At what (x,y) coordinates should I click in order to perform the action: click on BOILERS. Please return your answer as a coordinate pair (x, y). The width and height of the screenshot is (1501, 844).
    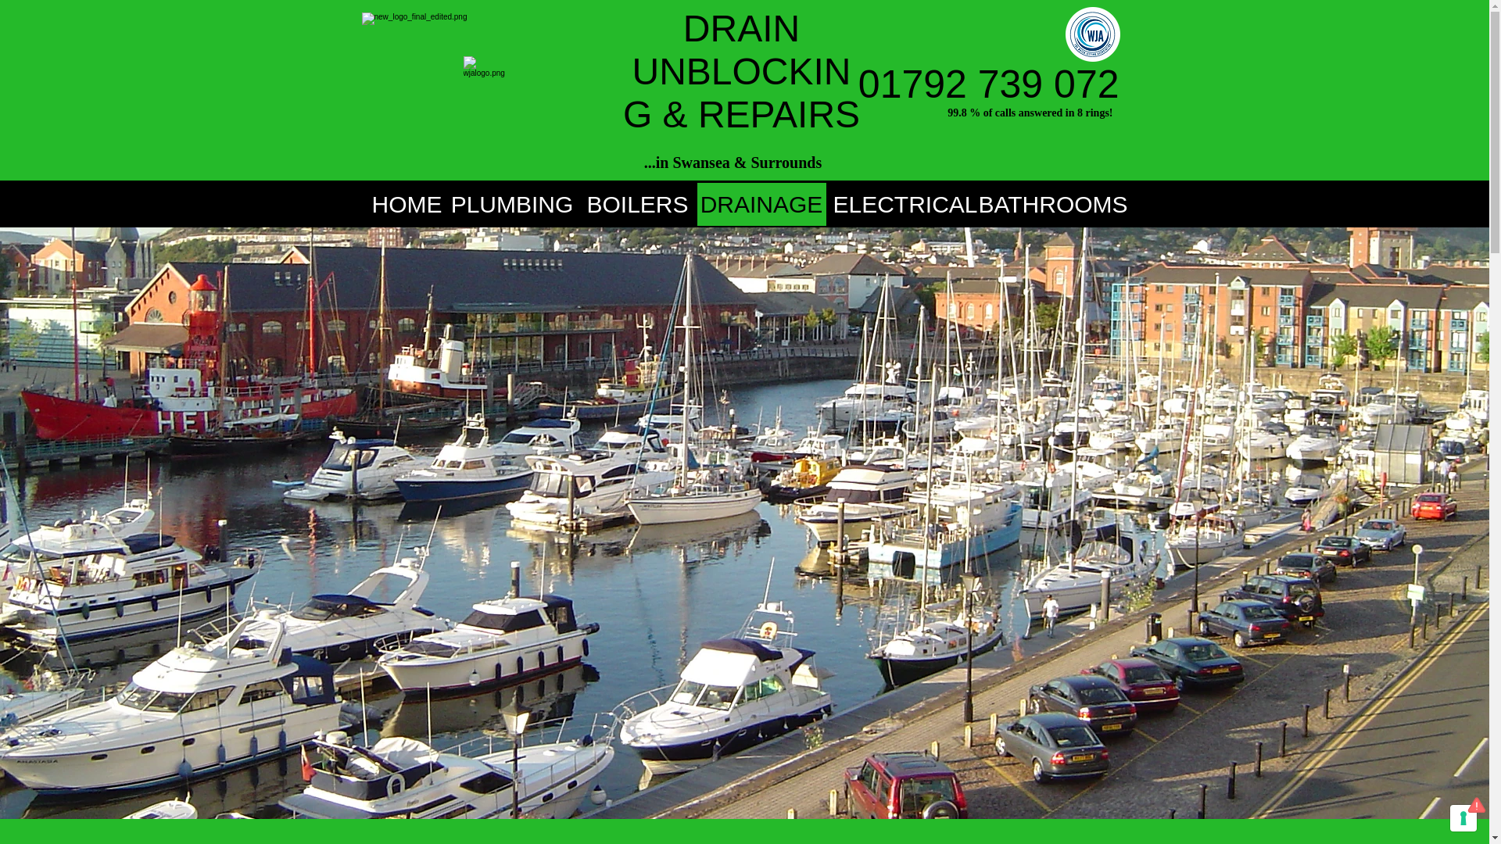
    Looking at the image, I should click on (636, 205).